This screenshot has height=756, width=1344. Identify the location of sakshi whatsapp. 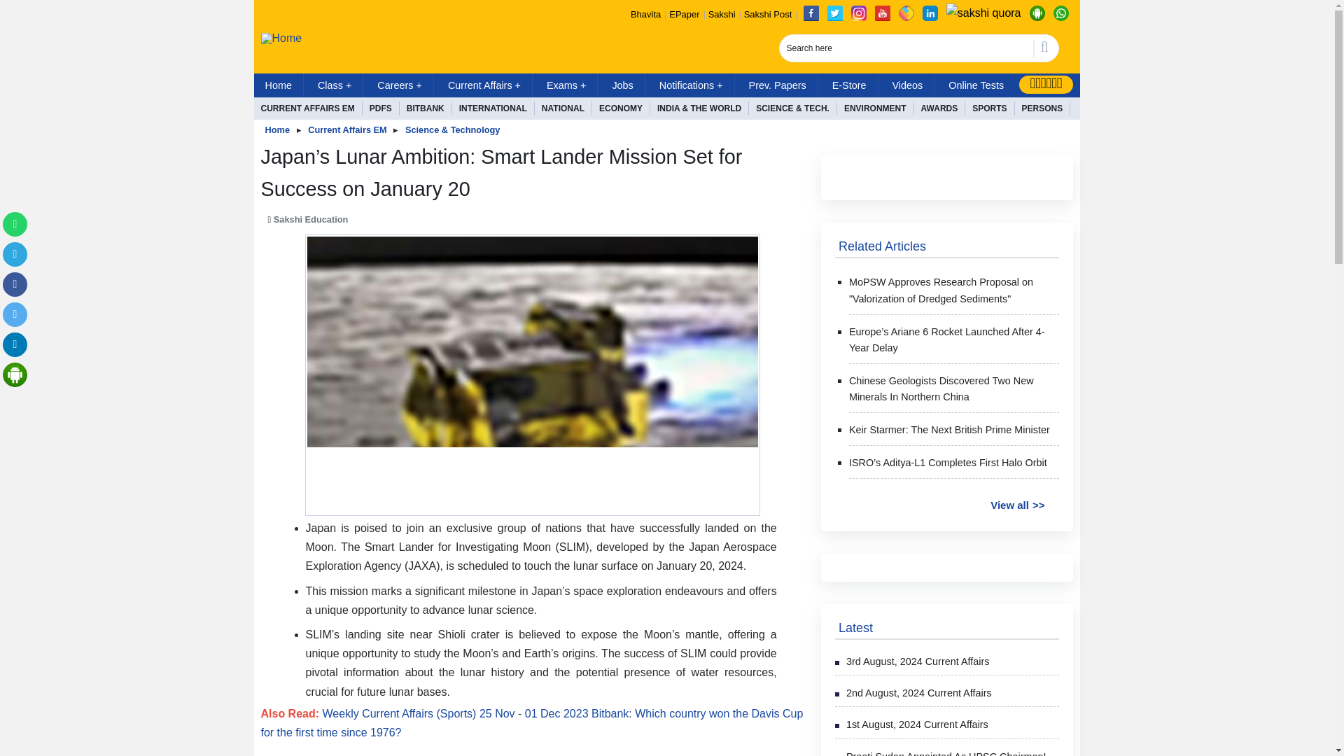
(1060, 13).